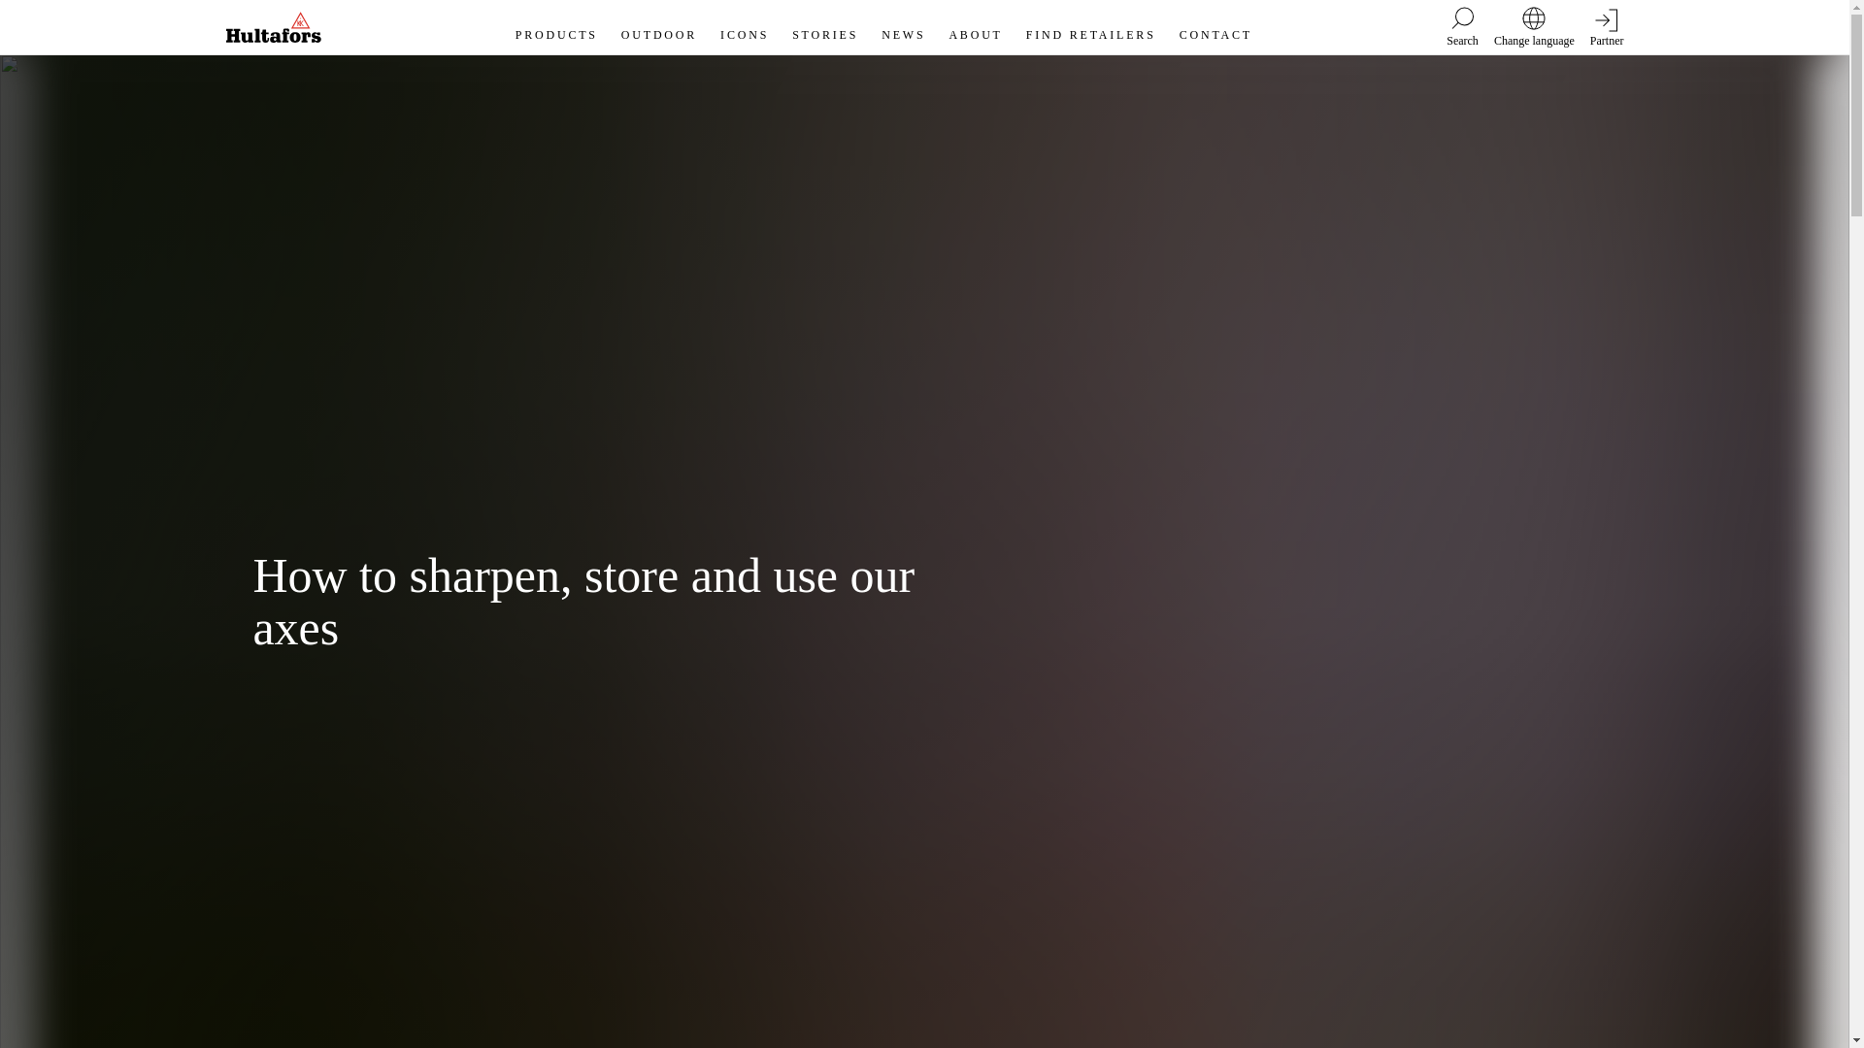  What do you see at coordinates (903, 26) in the screenshot?
I see `NEWS` at bounding box center [903, 26].